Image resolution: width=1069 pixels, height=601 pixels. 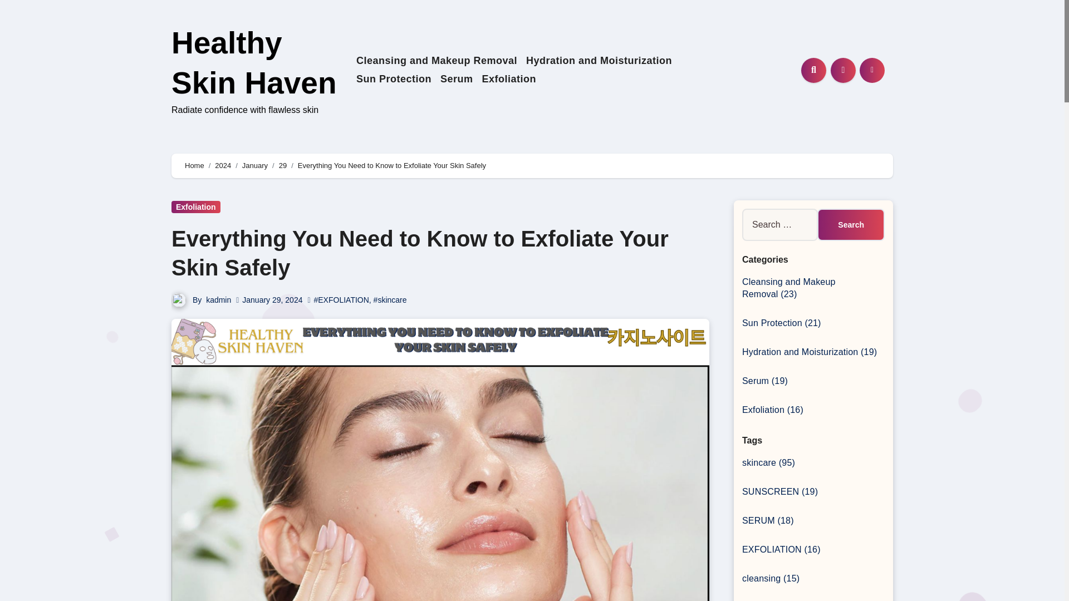 What do you see at coordinates (457, 79) in the screenshot?
I see `Serum` at bounding box center [457, 79].